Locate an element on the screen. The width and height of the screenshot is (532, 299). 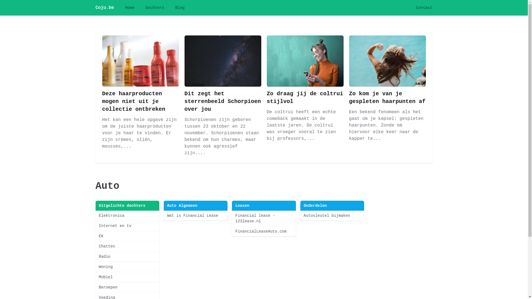
Internet en tv is located at coordinates (127, 226).